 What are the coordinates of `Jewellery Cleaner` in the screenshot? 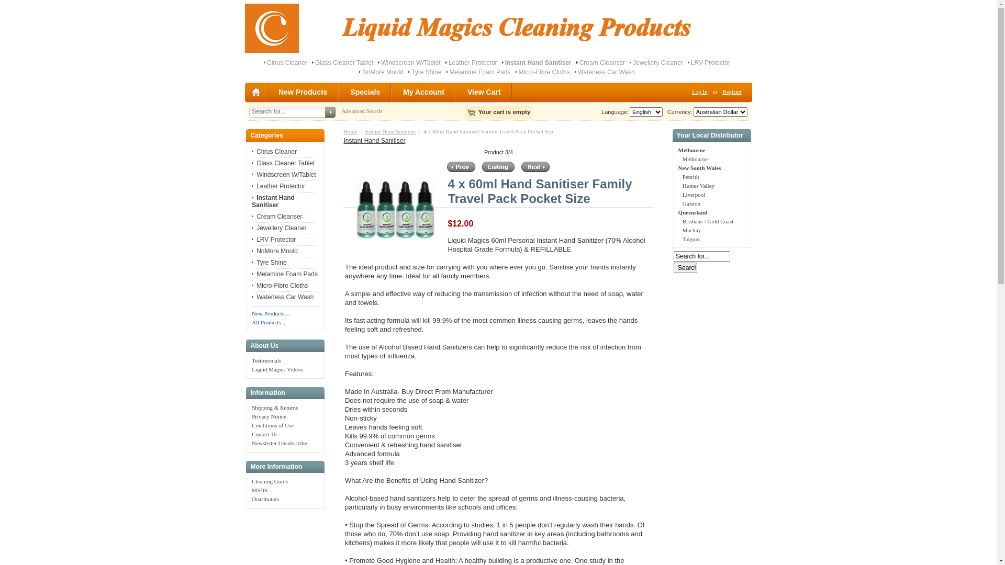 It's located at (279, 228).